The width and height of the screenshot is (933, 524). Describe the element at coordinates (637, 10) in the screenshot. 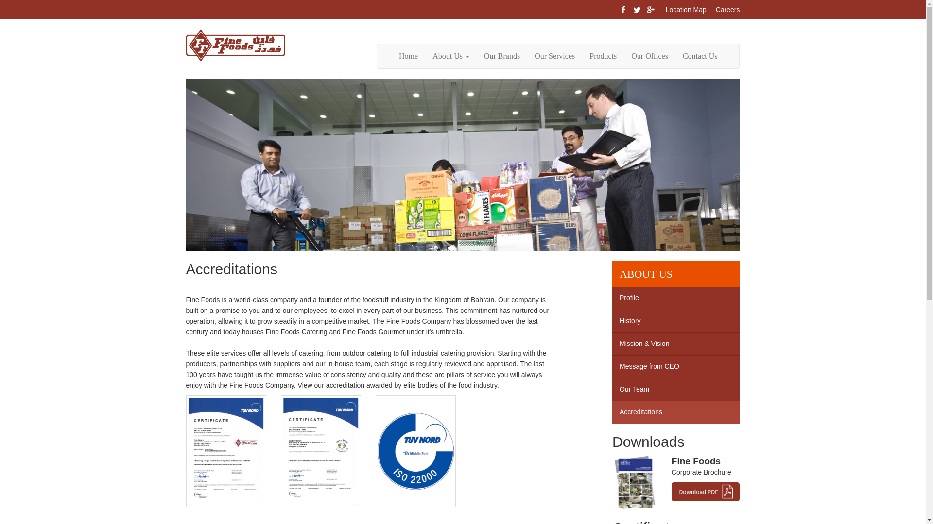

I see `Twitter` at that location.